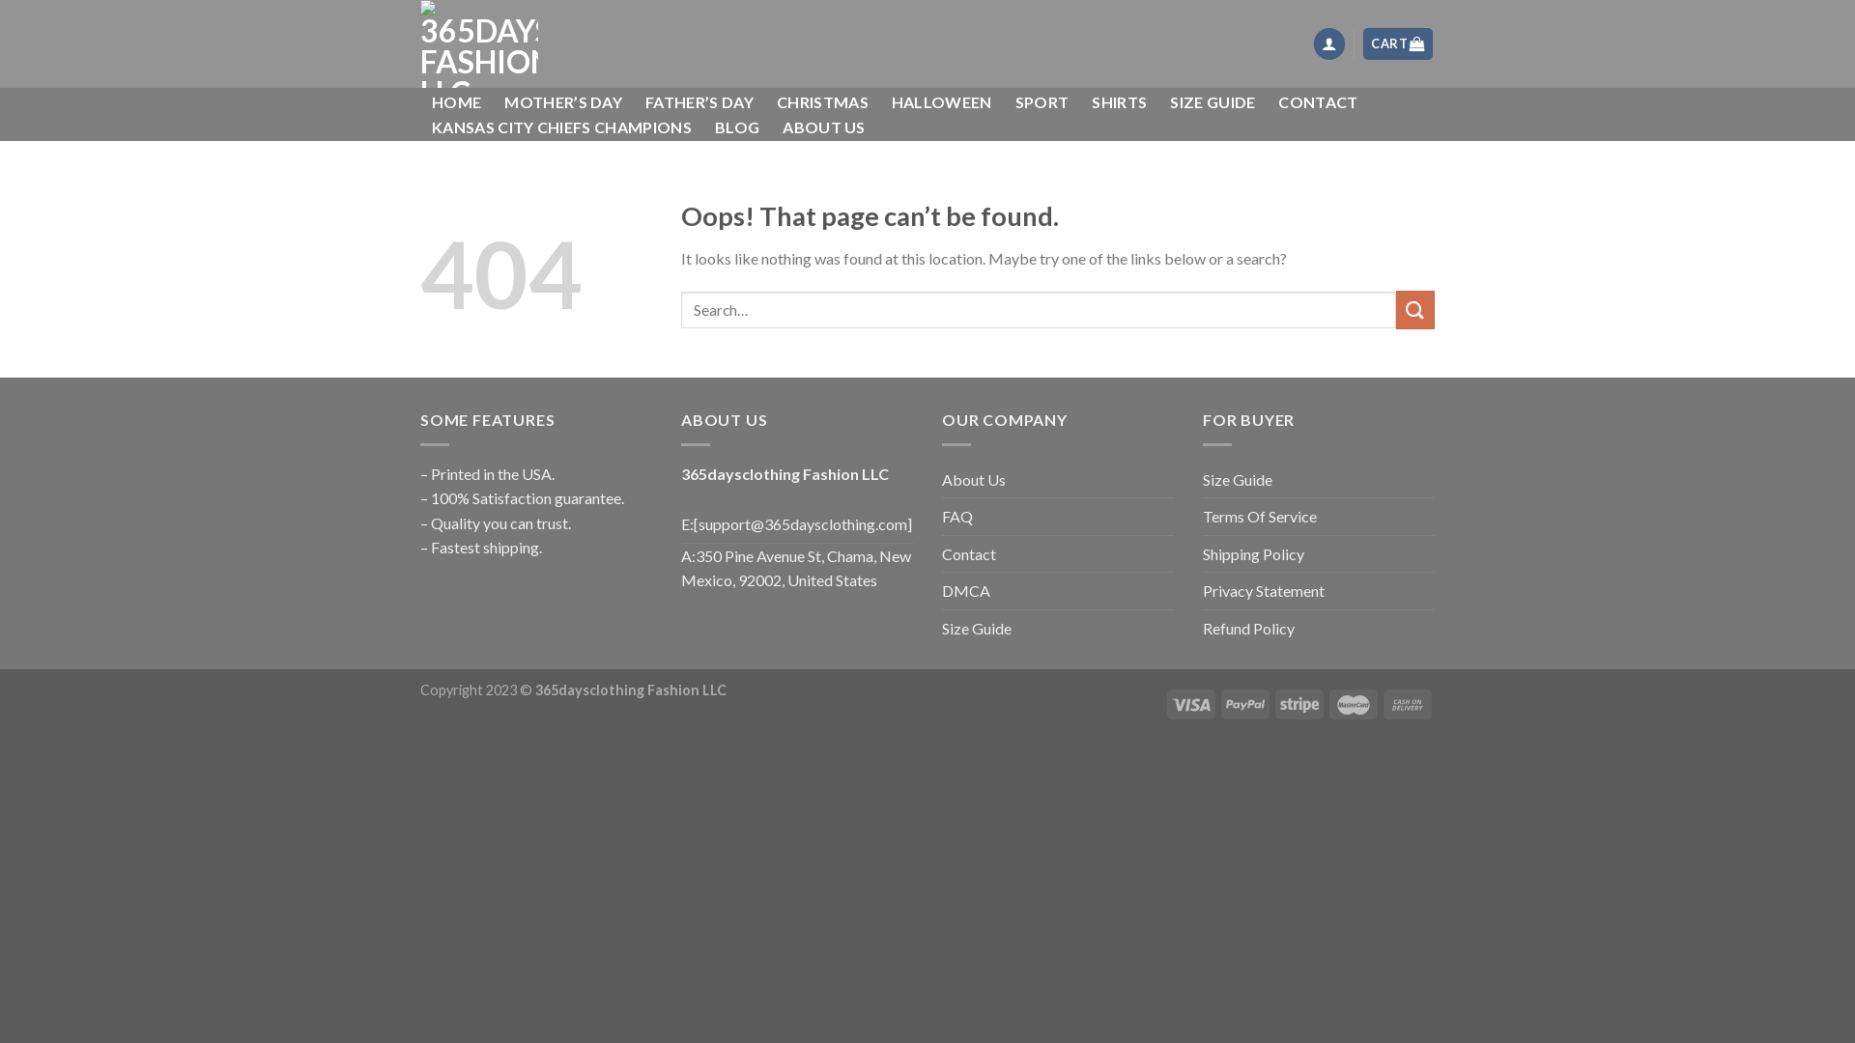 Image resolution: width=1855 pixels, height=1043 pixels. Describe the element at coordinates (977, 629) in the screenshot. I see `Size Guide` at that location.